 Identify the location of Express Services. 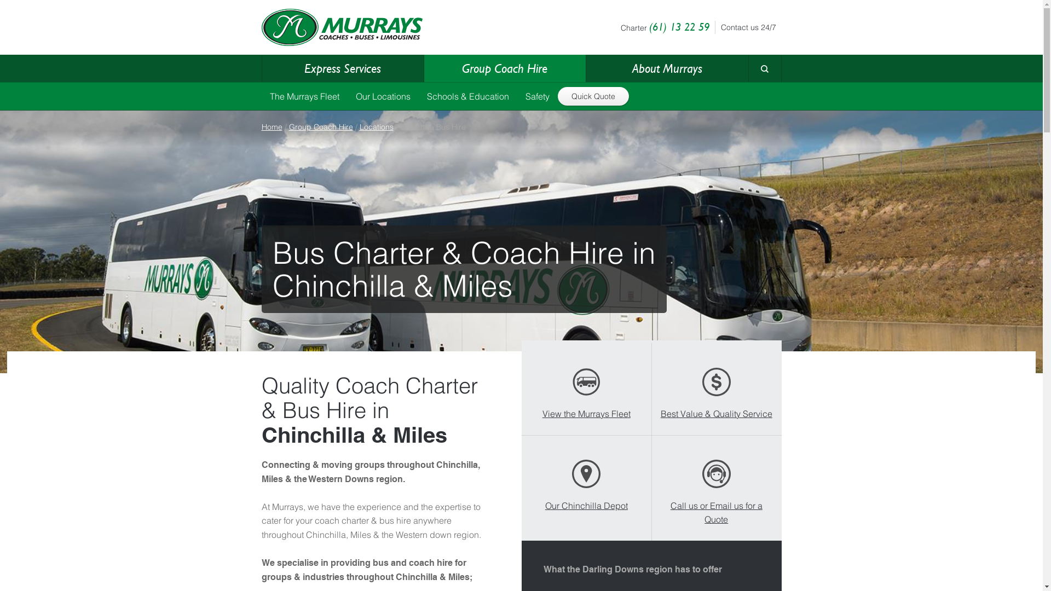
(343, 68).